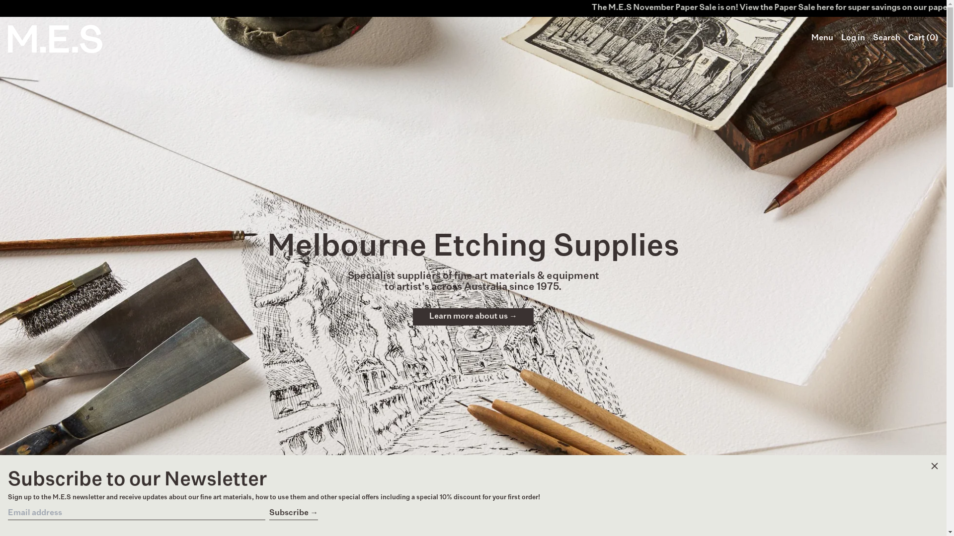  I want to click on Menu, so click(822, 39).